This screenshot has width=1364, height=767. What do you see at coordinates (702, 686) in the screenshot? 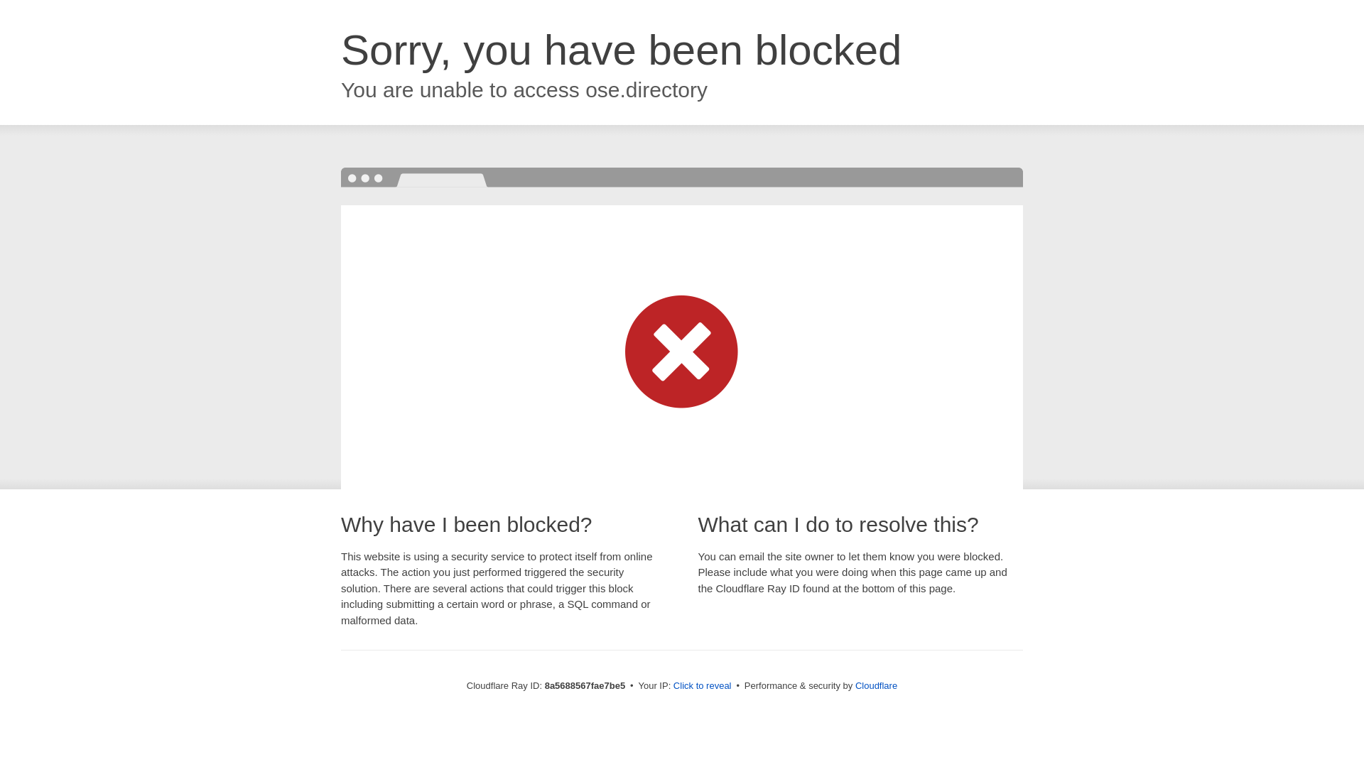
I see `Click to reveal` at bounding box center [702, 686].